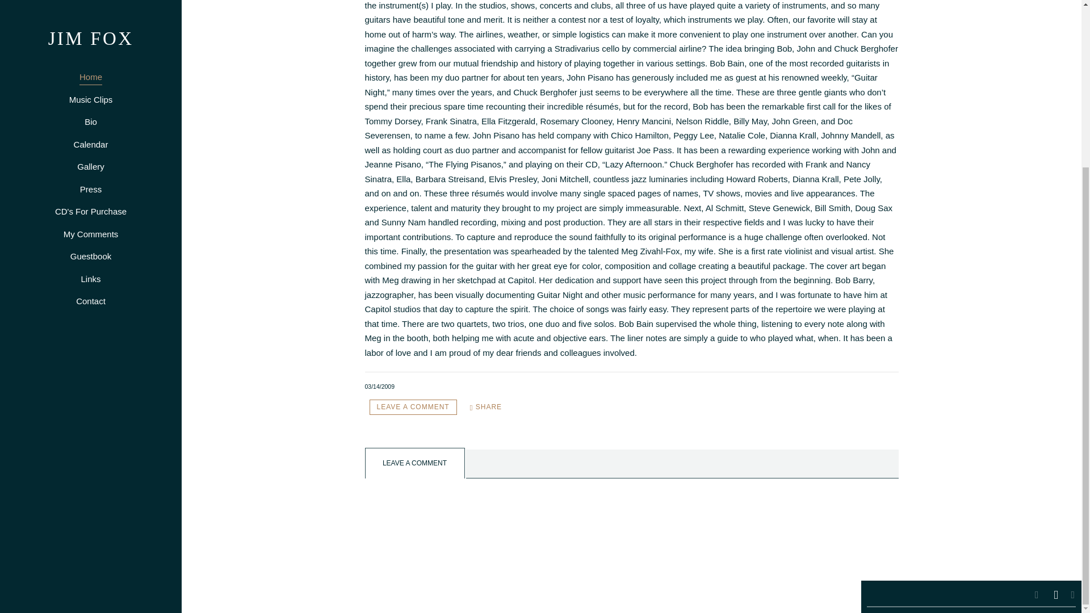 Image resolution: width=1090 pixels, height=613 pixels. I want to click on Leave a comment, so click(413, 408).